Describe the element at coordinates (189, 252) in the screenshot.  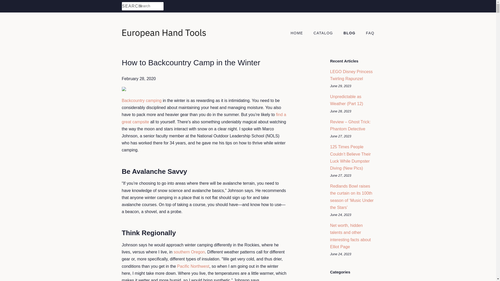
I see `southern Oregon` at that location.